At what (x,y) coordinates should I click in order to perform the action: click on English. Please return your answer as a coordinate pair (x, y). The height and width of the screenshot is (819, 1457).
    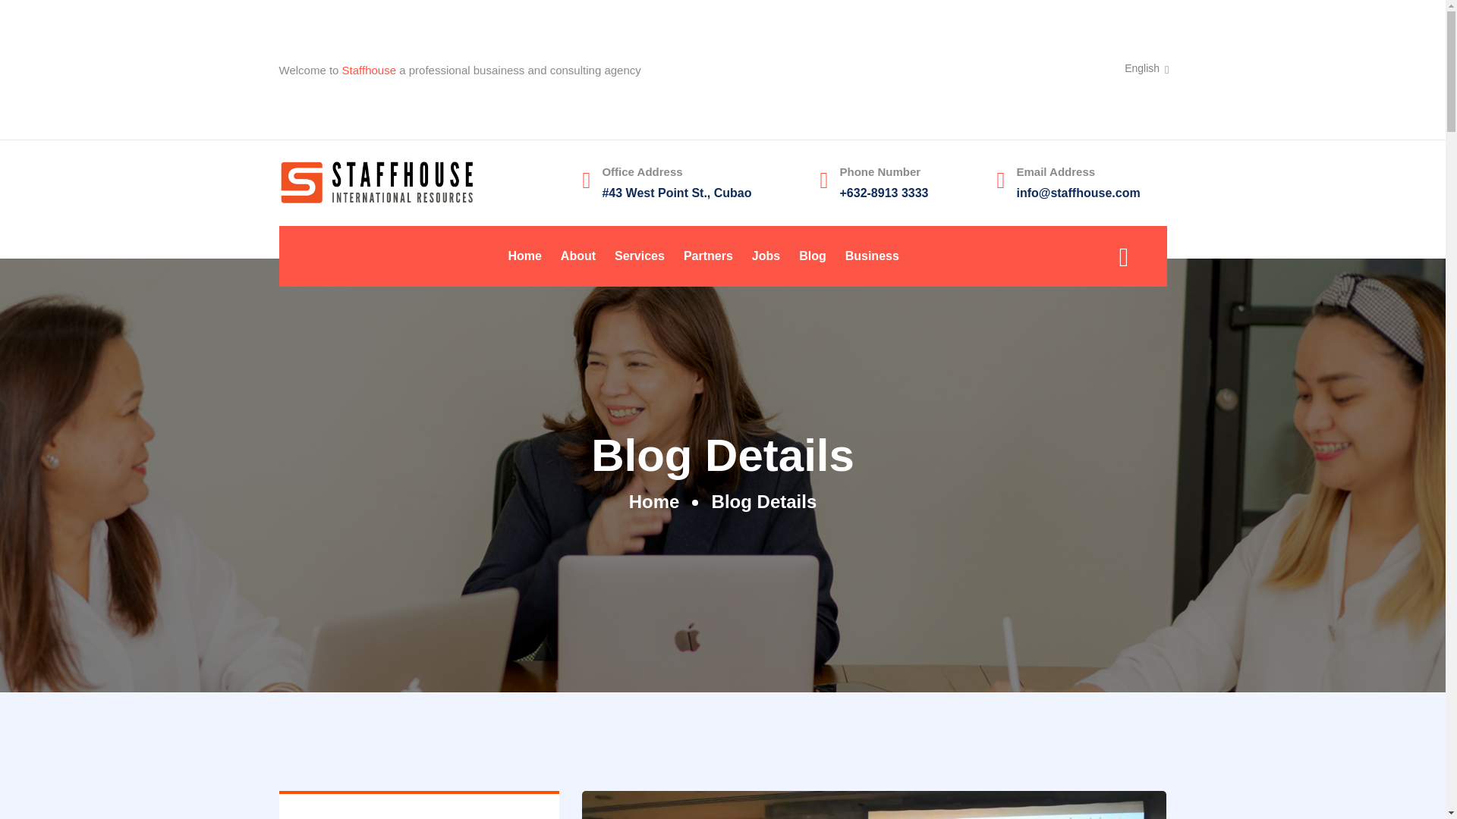
    Looking at the image, I should click on (1146, 68).